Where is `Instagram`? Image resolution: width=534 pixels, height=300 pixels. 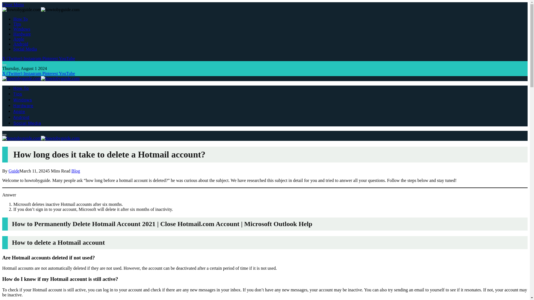 Instagram is located at coordinates (33, 73).